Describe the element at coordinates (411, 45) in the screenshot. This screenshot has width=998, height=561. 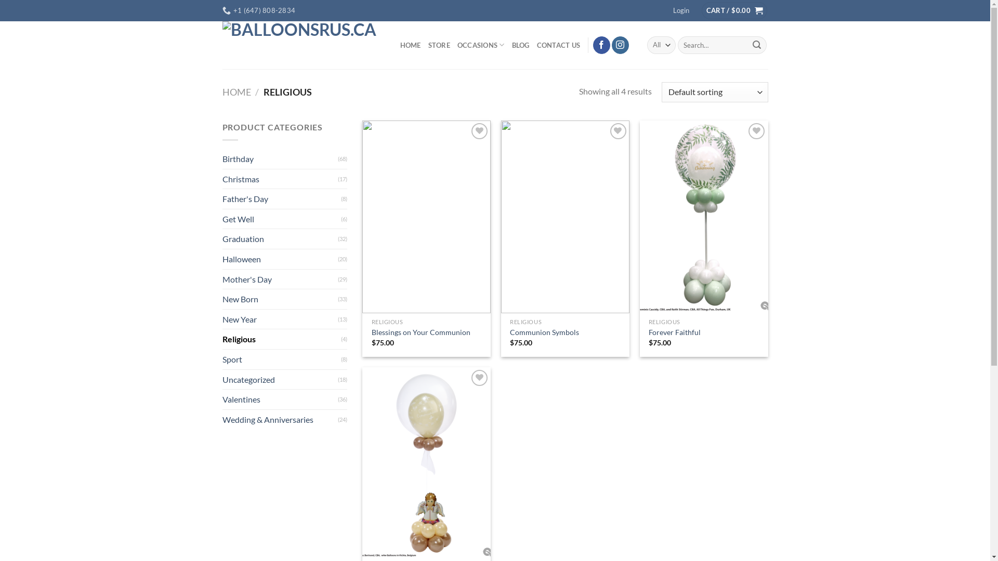
I see `HOME` at that location.